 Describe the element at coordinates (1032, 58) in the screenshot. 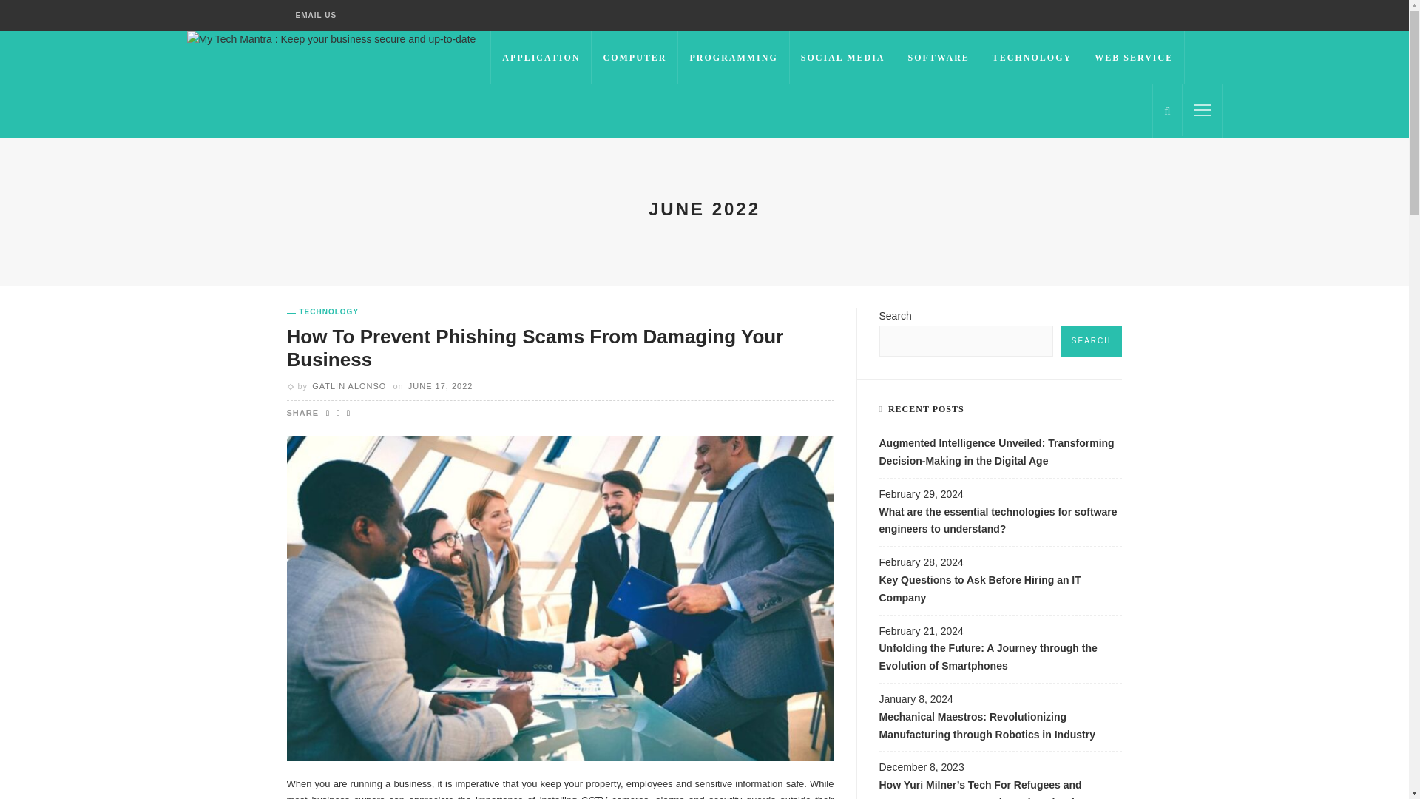

I see `TECHNOLOGY` at that location.